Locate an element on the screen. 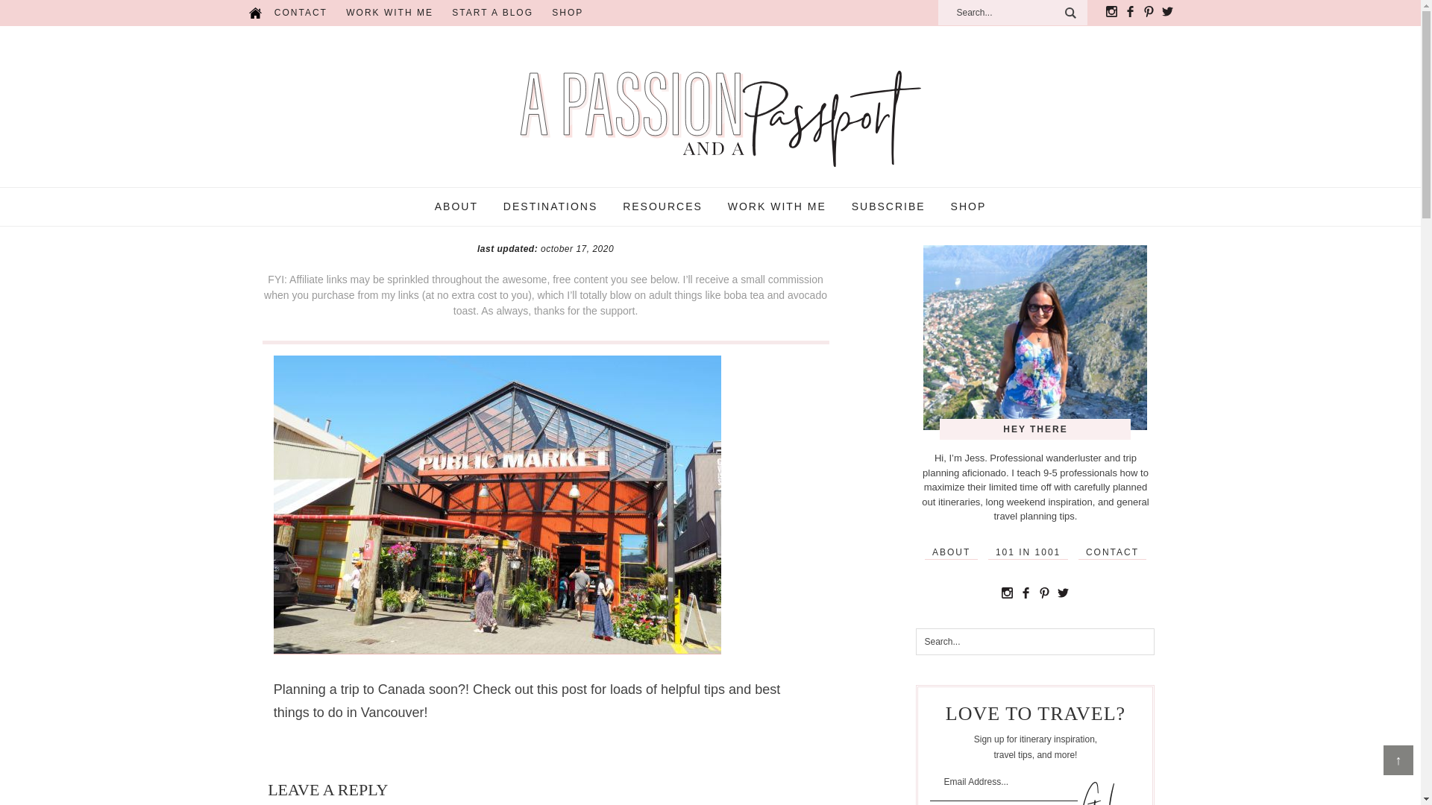 This screenshot has width=1432, height=805. CONTACT is located at coordinates (301, 13).